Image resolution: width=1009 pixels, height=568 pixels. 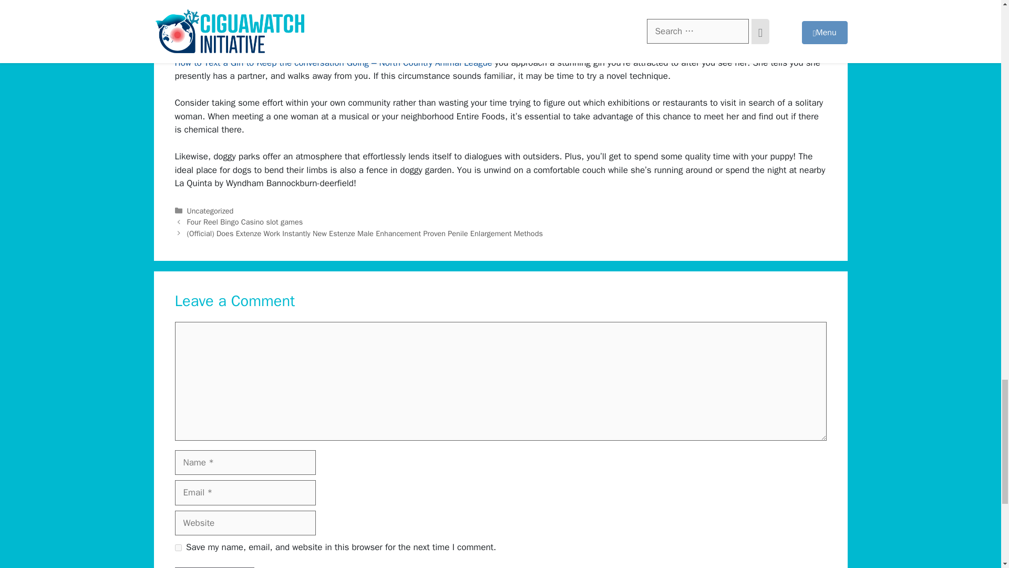 What do you see at coordinates (178, 547) in the screenshot?
I see `yes` at bounding box center [178, 547].